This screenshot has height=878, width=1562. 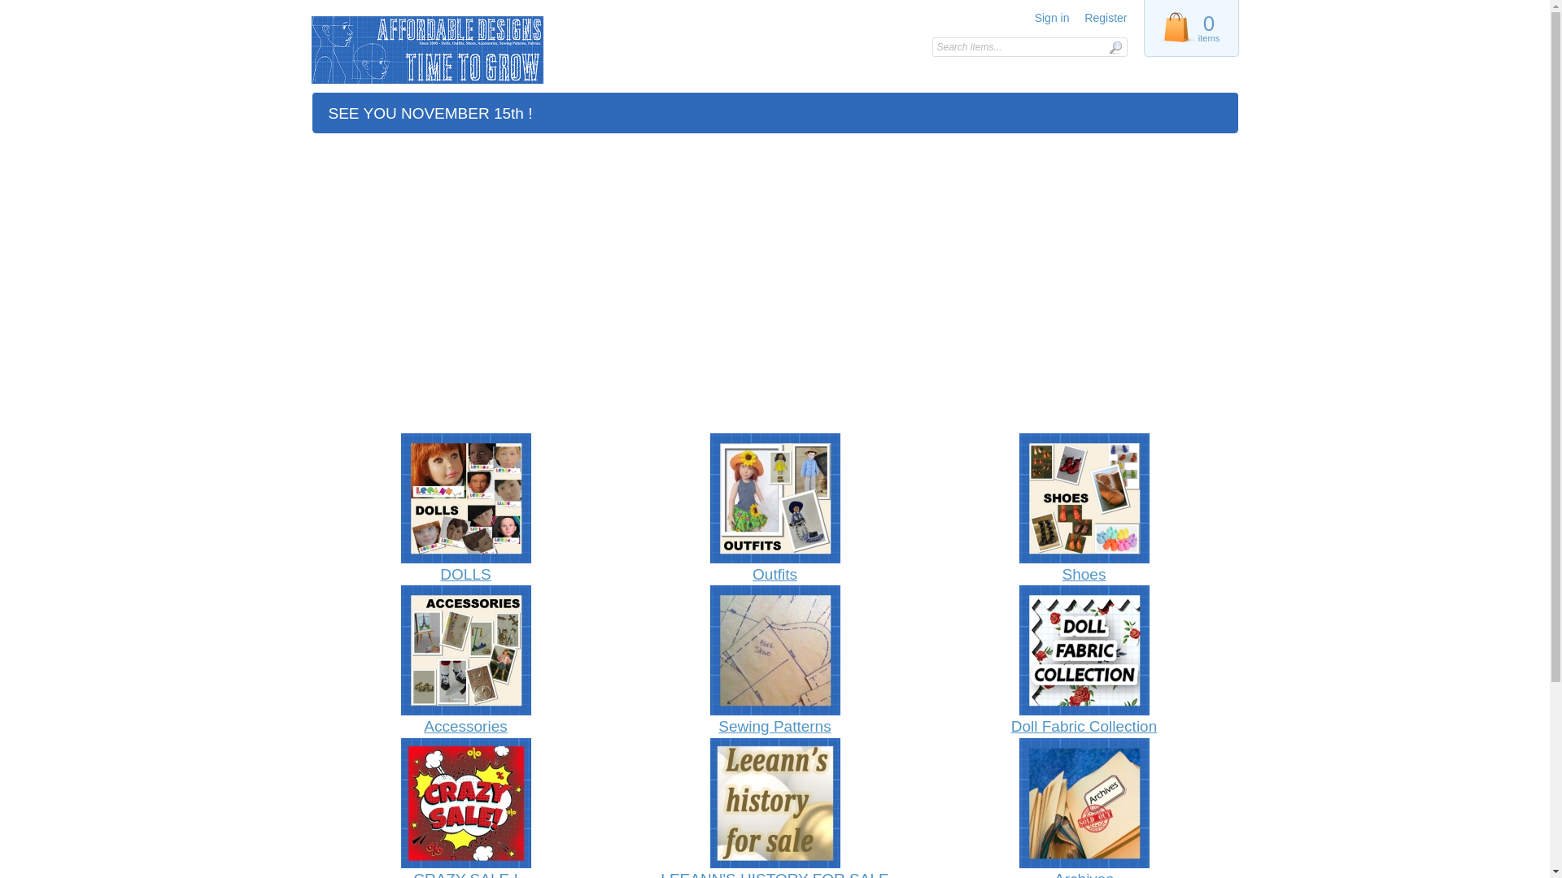 What do you see at coordinates (465, 662) in the screenshot?
I see `Accessories` at bounding box center [465, 662].